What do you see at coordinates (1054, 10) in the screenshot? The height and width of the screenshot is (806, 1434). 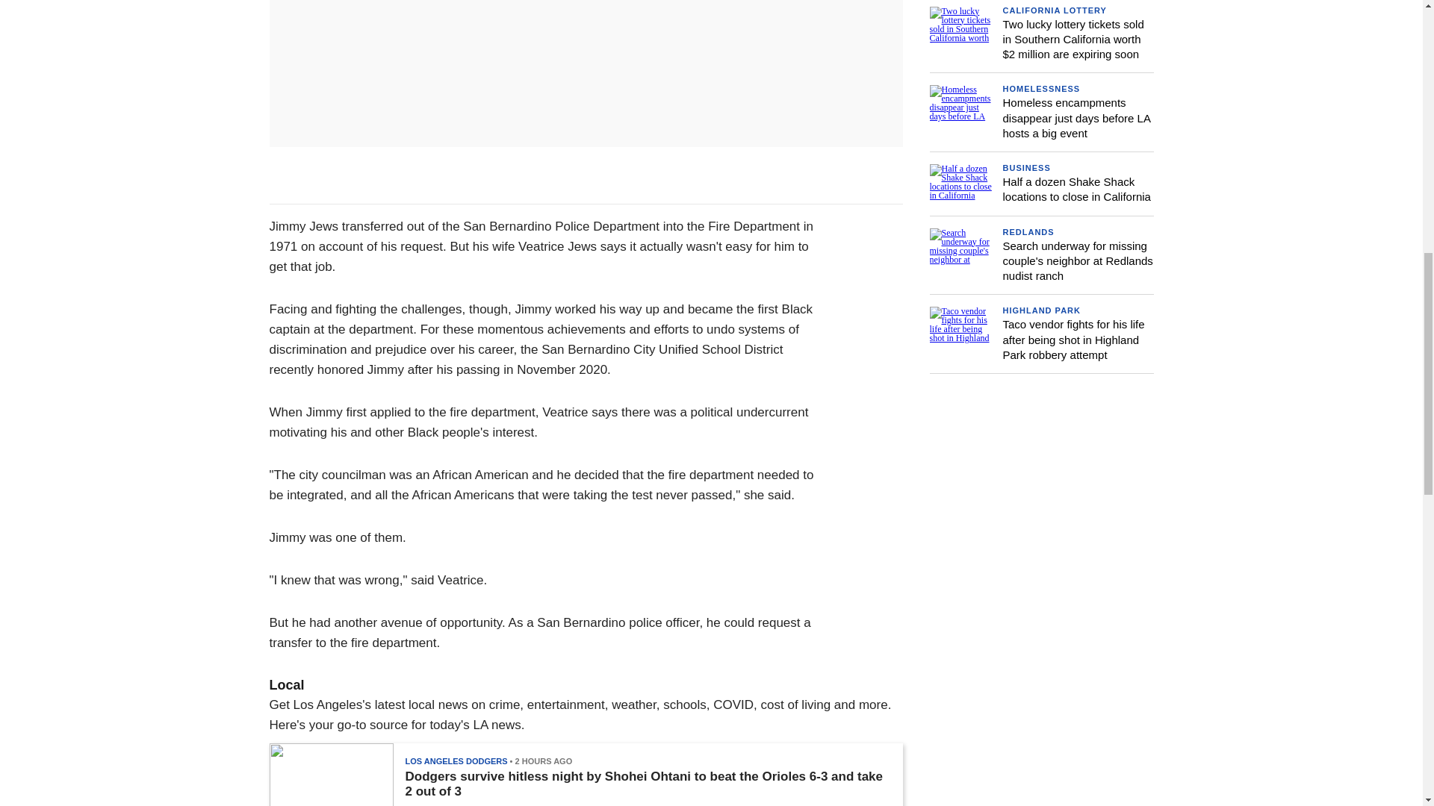 I see `CALIFORNIA LOTTERY` at bounding box center [1054, 10].